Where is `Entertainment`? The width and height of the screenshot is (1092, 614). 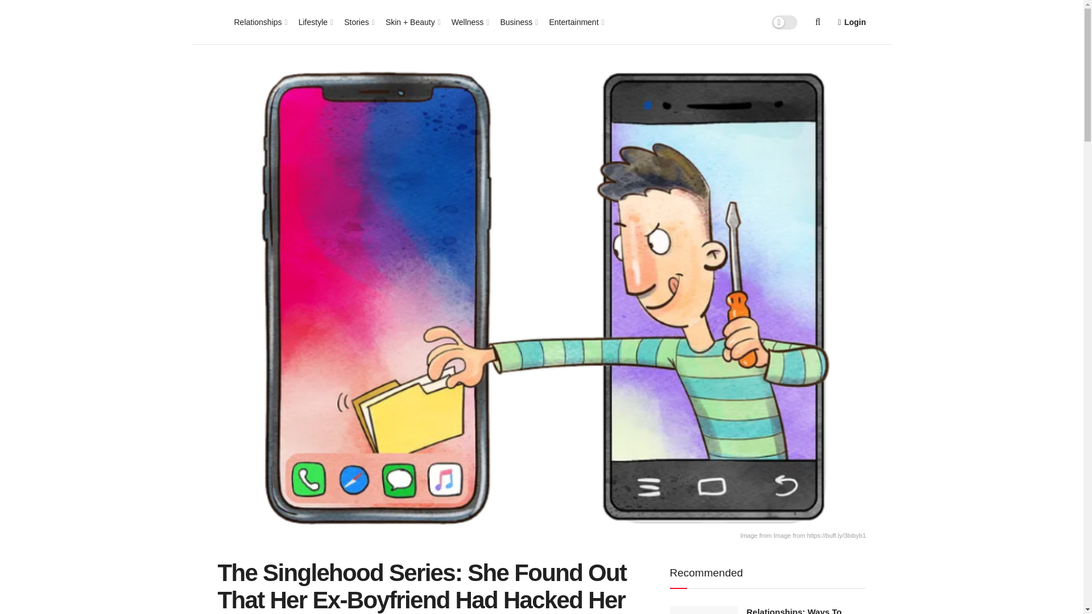
Entertainment is located at coordinates (576, 22).